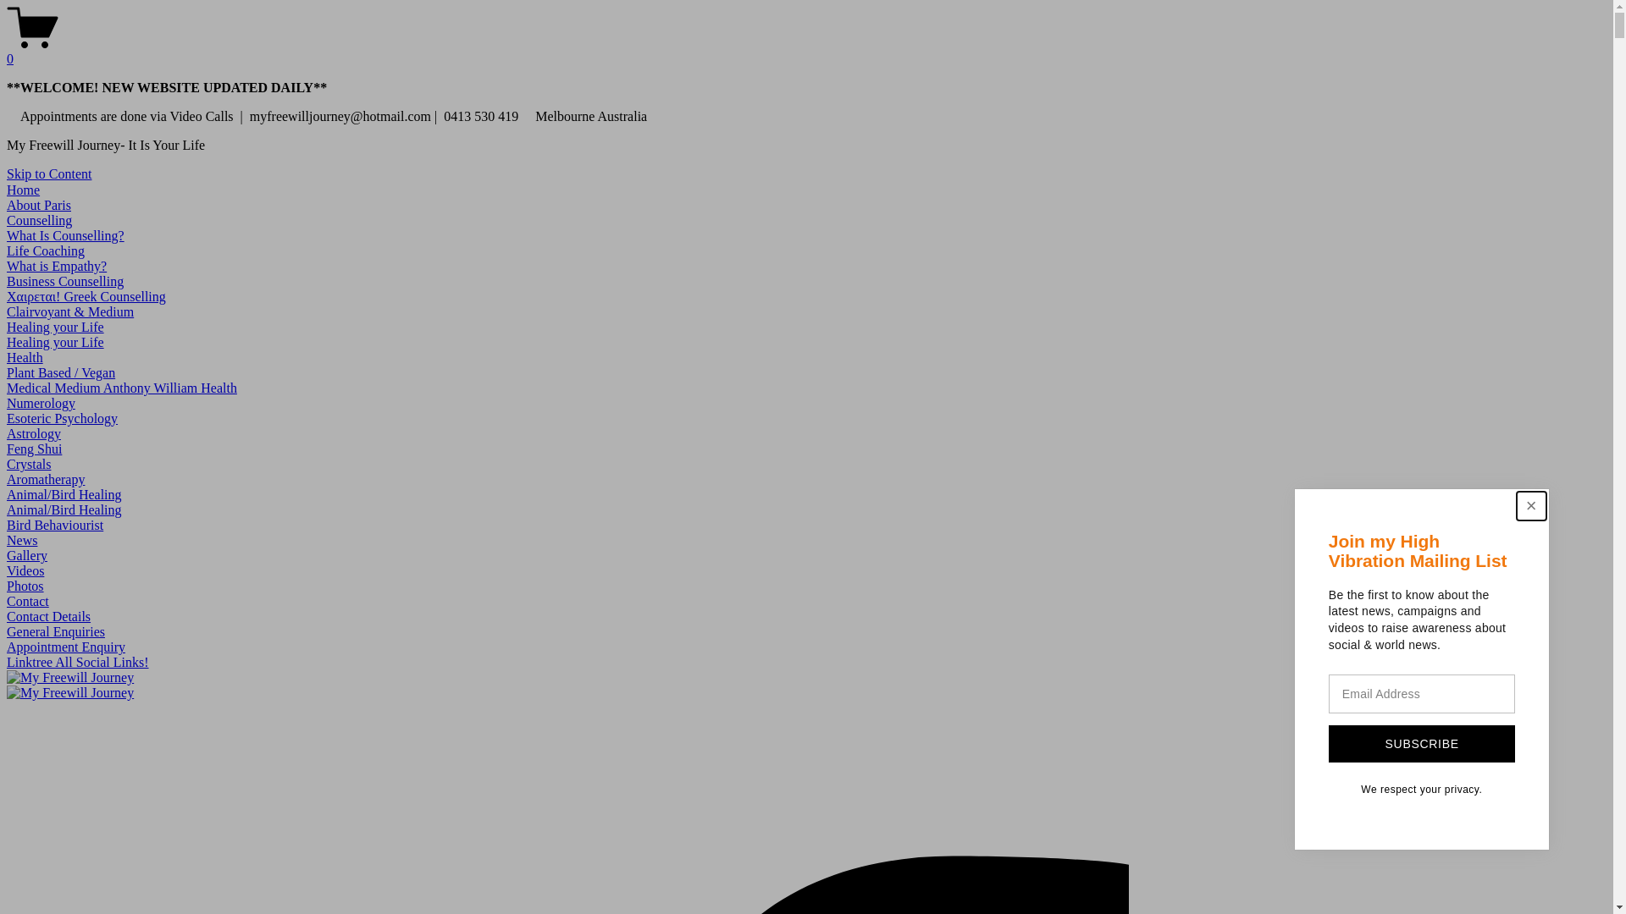 The image size is (1626, 914). Describe the element at coordinates (70, 311) in the screenshot. I see `Clairvoyant & Medium` at that location.